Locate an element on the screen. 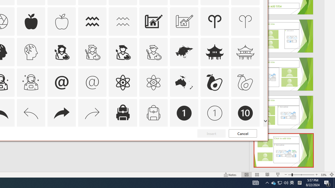  AutomationID: Icons_At is located at coordinates (62, 83).